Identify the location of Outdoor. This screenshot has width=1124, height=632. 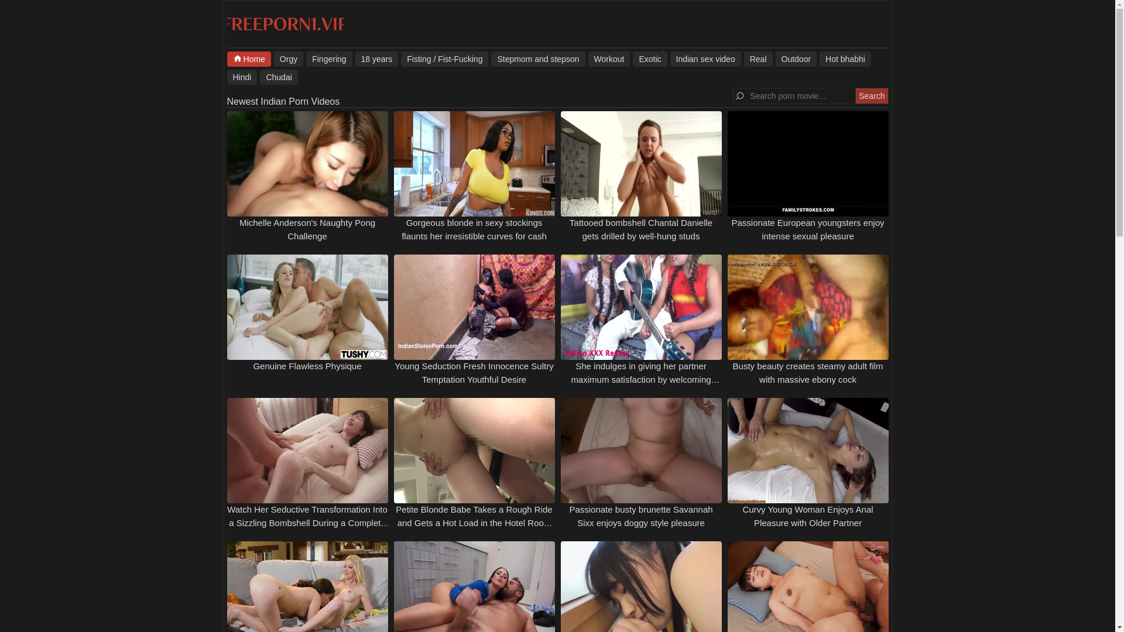
(796, 59).